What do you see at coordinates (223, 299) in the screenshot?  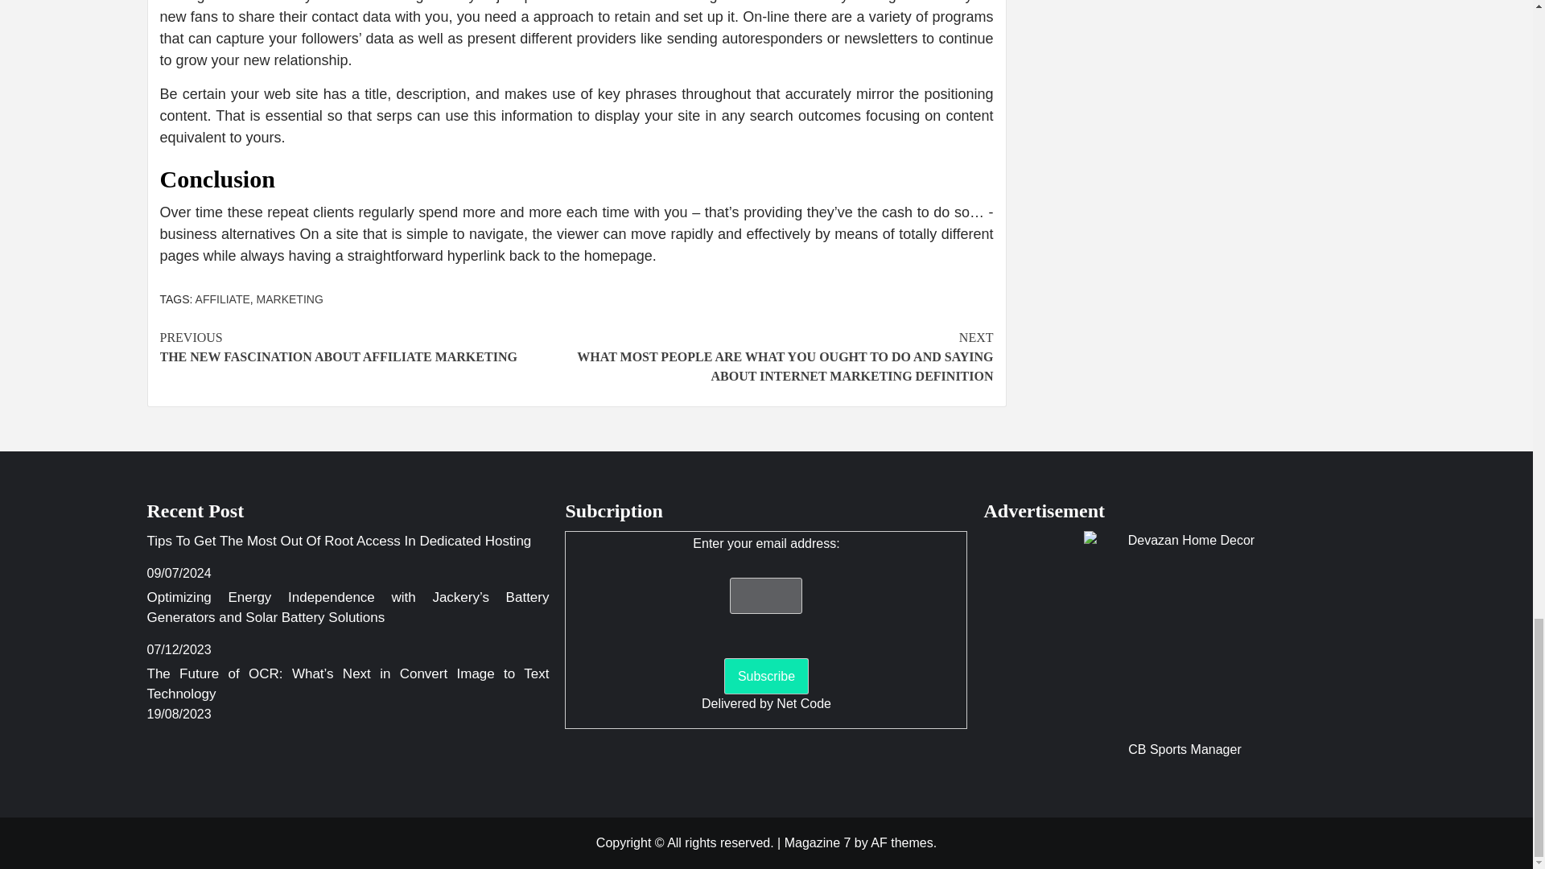 I see `AFFILIATE` at bounding box center [223, 299].